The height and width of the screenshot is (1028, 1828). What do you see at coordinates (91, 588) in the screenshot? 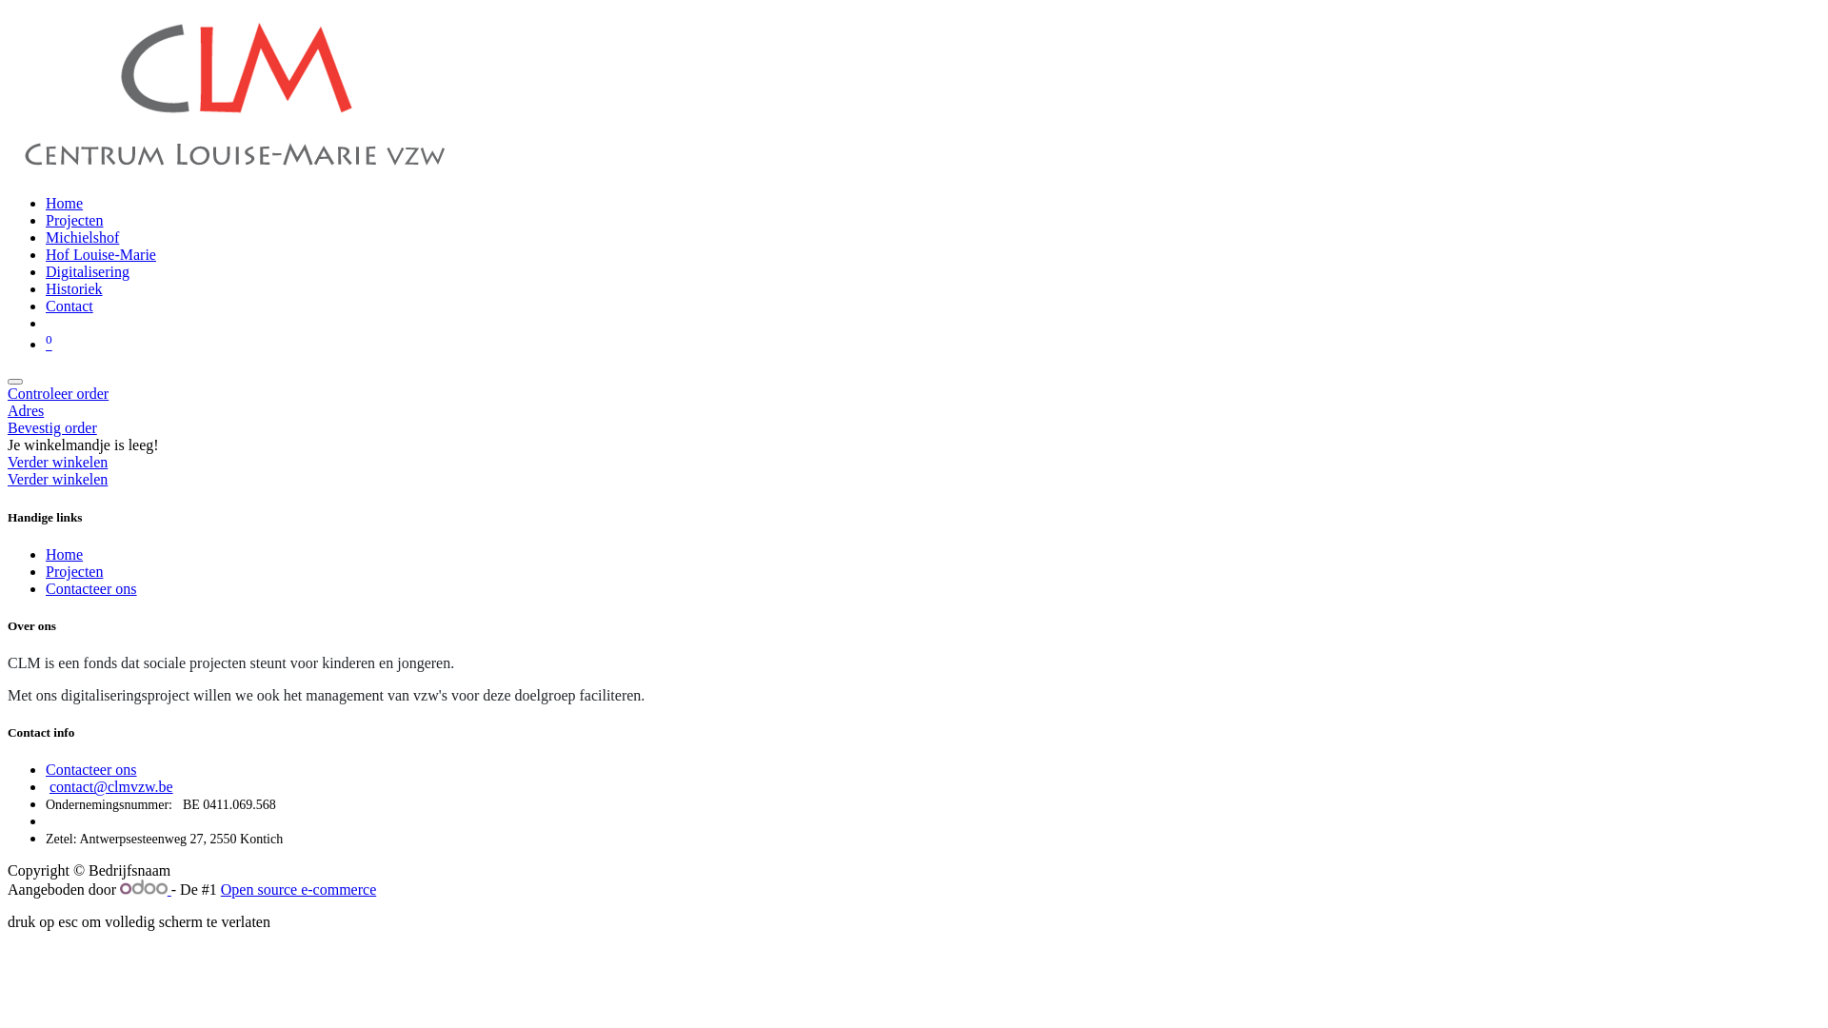
I see `Contacteer ons` at bounding box center [91, 588].